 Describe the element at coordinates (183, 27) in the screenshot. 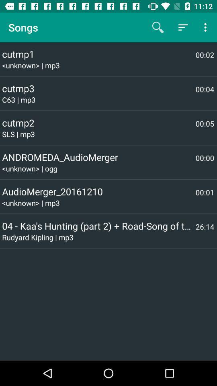

I see `turn off item above the cutmp1 item` at that location.